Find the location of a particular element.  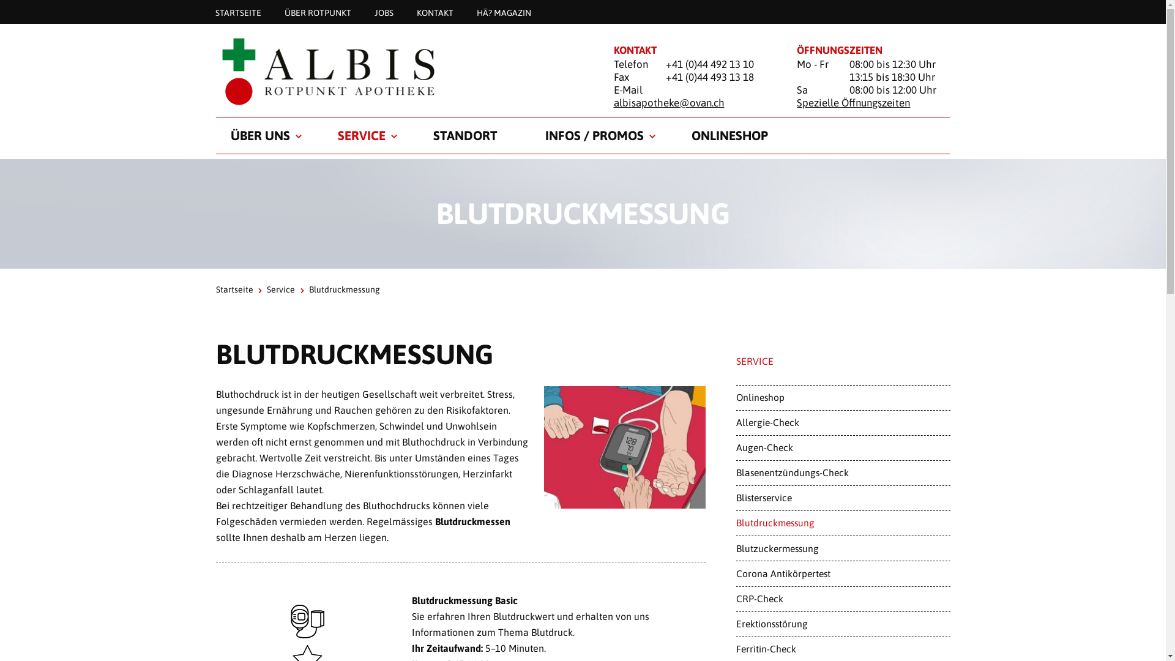

KONTAKT is located at coordinates (435, 12).